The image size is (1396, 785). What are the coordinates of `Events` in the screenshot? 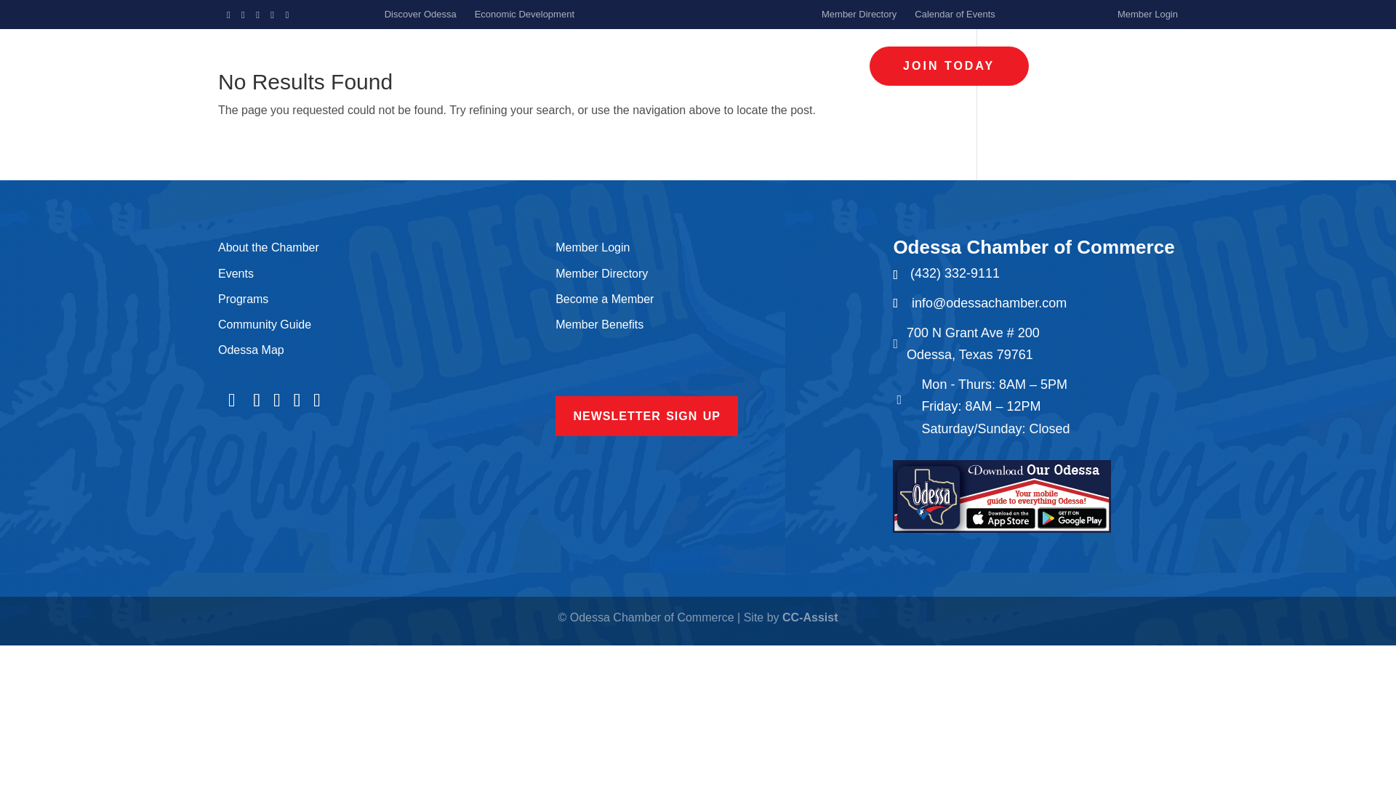 It's located at (236, 273).